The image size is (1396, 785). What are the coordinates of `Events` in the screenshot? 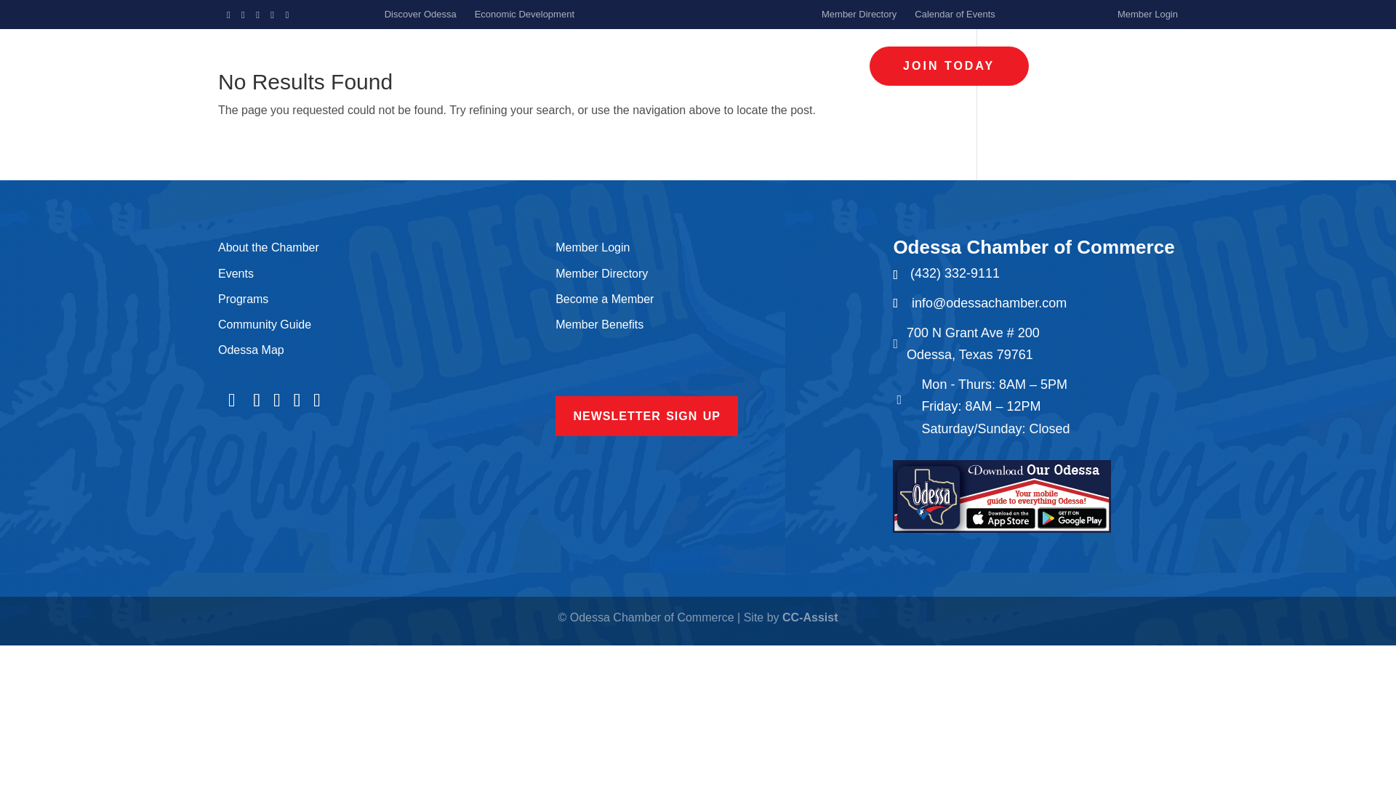 It's located at (236, 273).